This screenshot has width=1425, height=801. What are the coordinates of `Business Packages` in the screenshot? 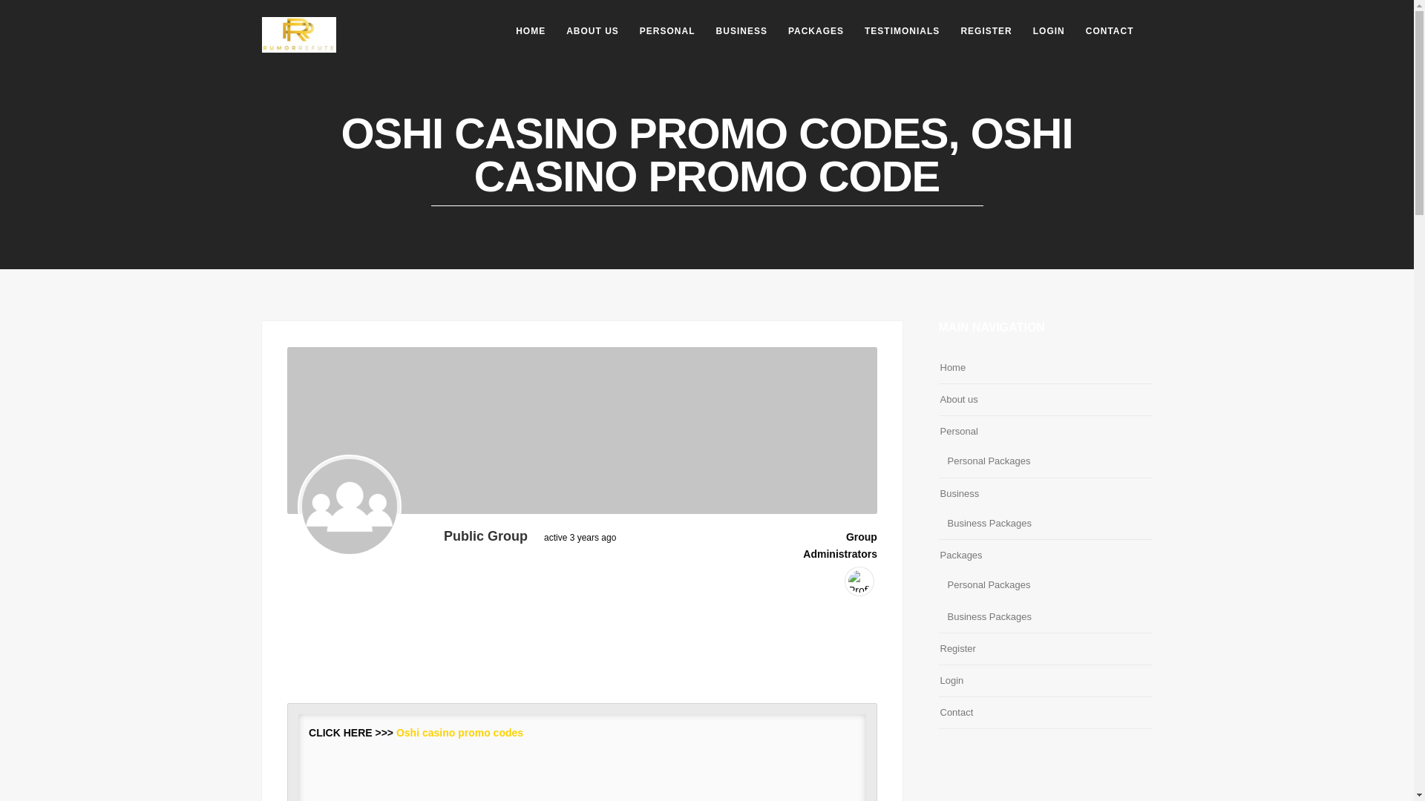 It's located at (989, 616).